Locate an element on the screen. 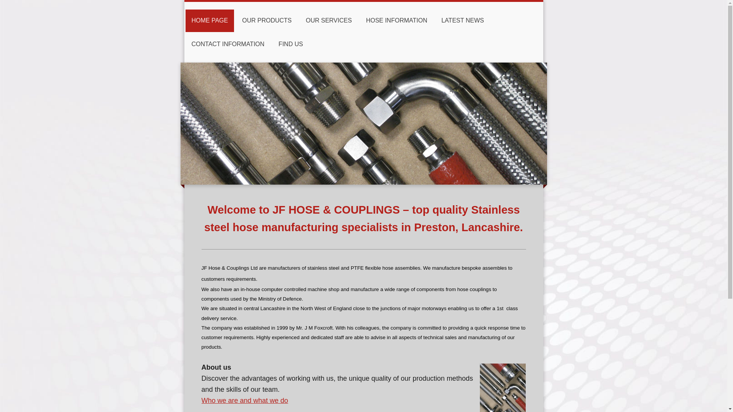  CONTACT INFORMATION is located at coordinates (228, 44).